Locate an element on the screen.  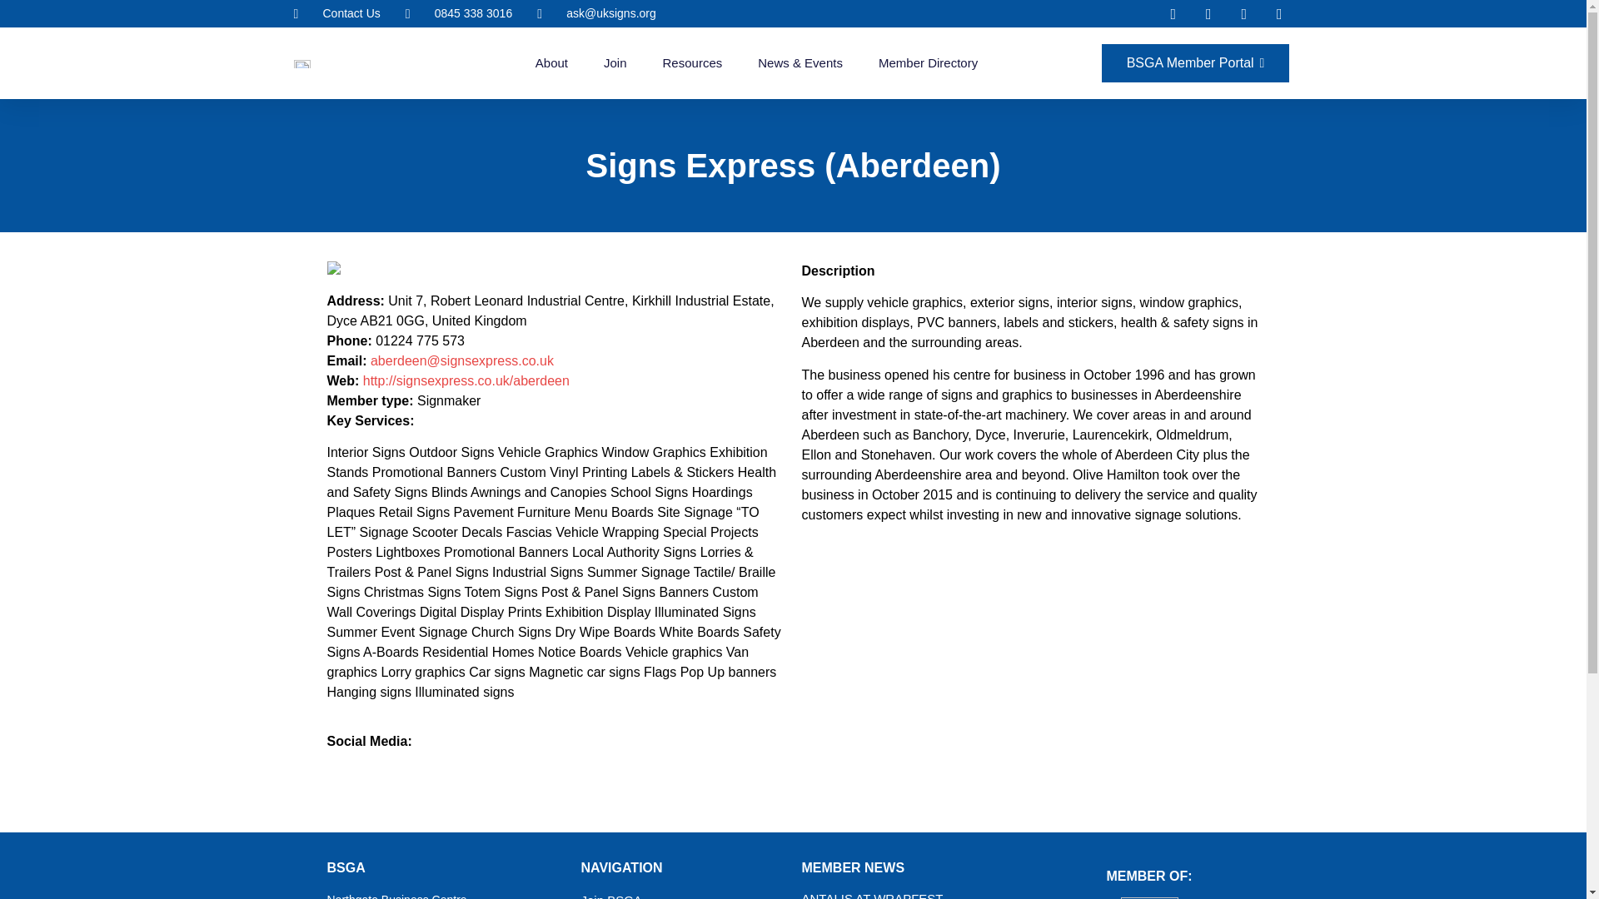
Resources is located at coordinates (693, 63).